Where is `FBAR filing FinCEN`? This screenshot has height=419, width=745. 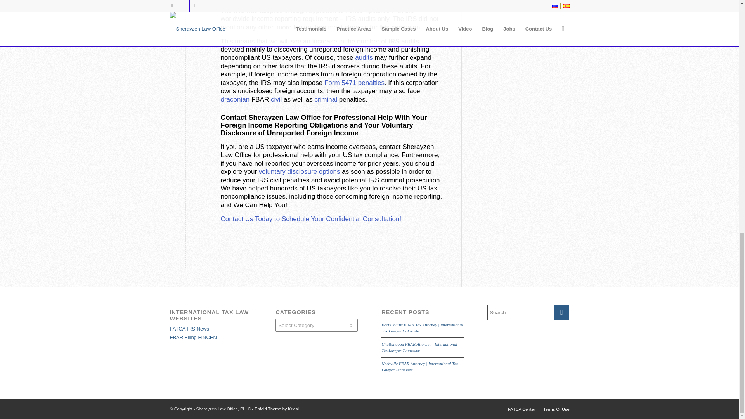 FBAR filing FinCEN is located at coordinates (193, 337).